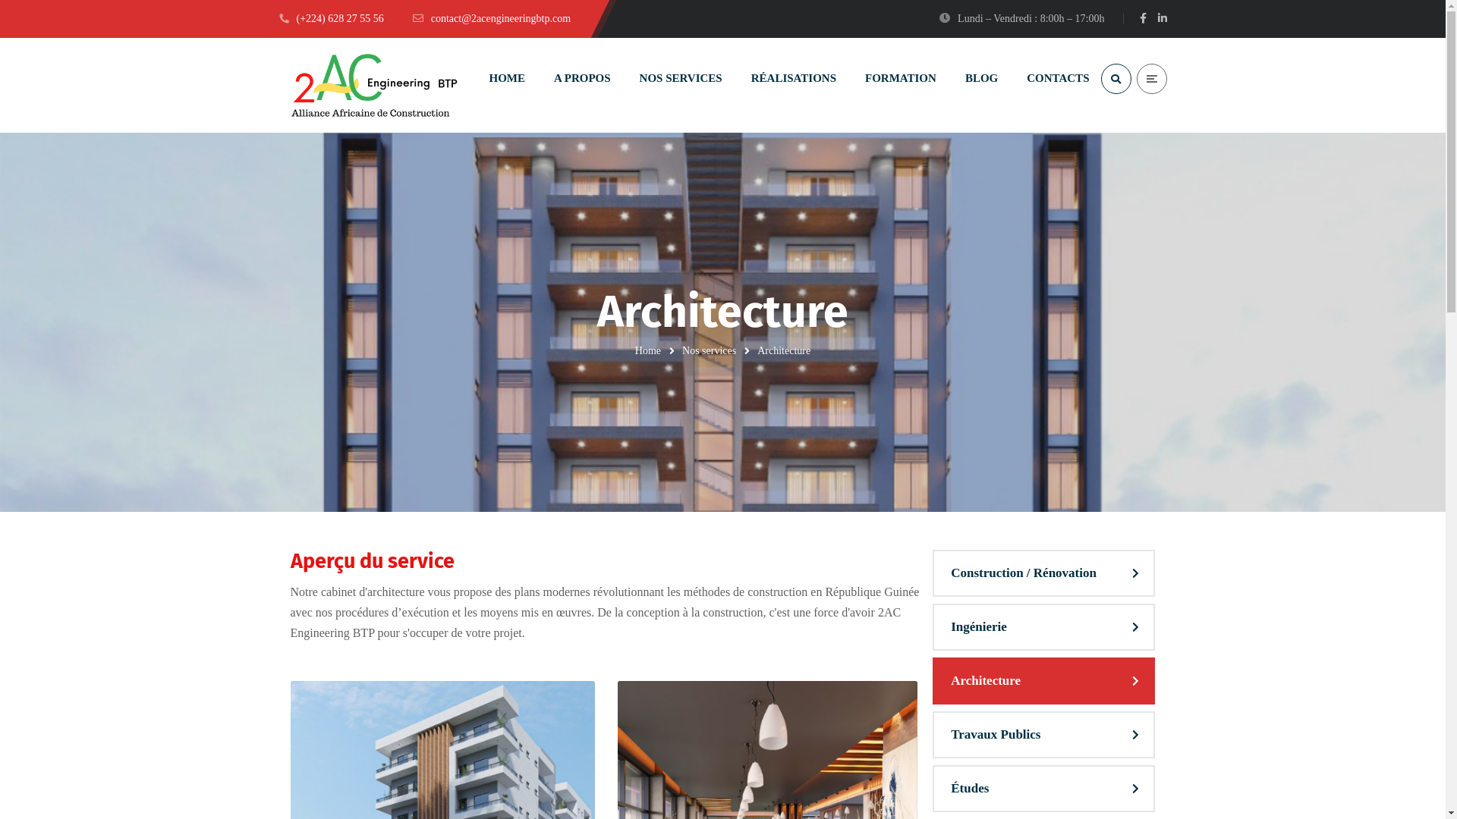 The image size is (1457, 819). I want to click on FORMATION, so click(901, 79).